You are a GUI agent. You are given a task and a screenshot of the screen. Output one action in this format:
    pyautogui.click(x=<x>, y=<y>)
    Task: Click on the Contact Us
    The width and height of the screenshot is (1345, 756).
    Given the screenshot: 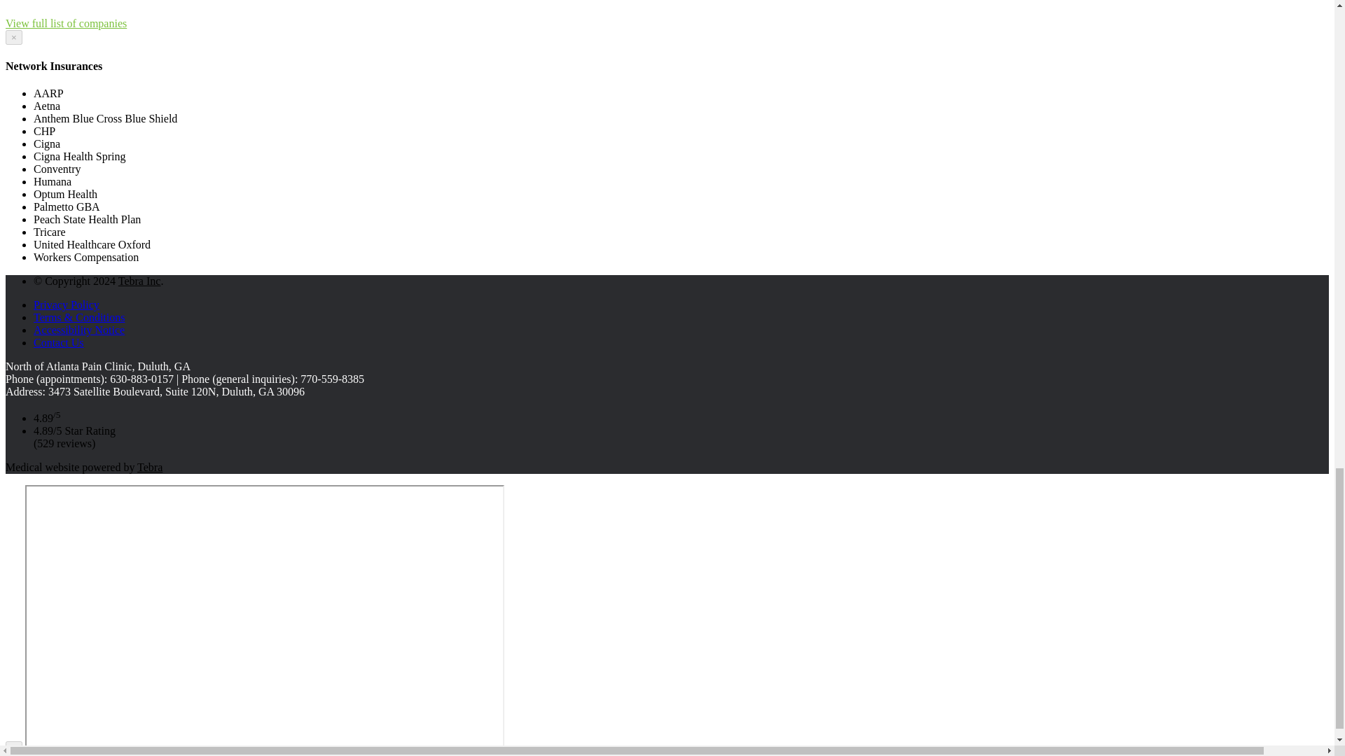 What is the action you would take?
    pyautogui.click(x=59, y=342)
    